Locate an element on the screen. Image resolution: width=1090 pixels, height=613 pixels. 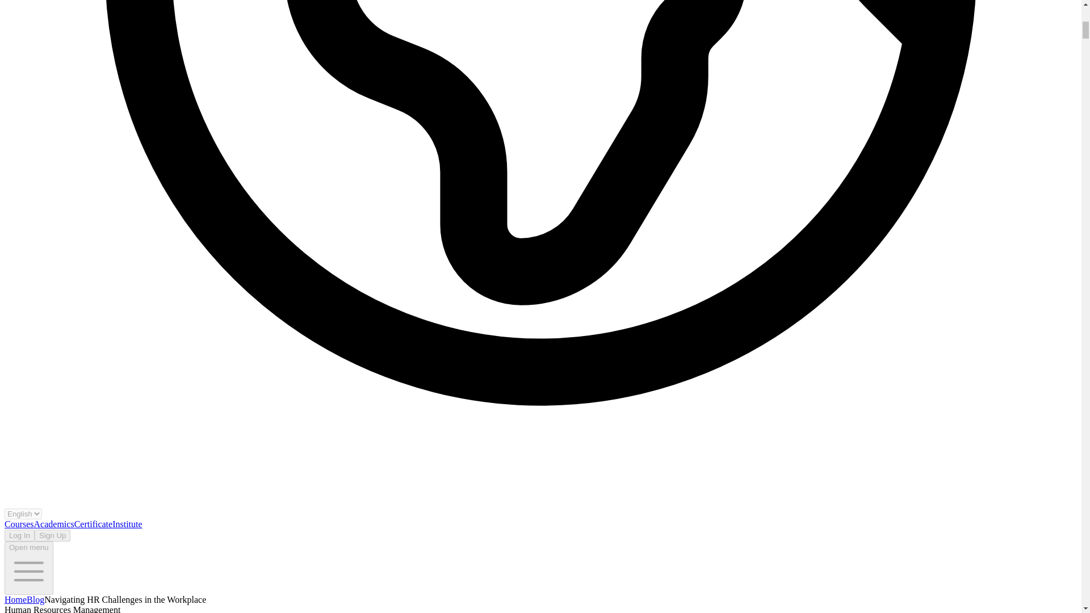
Open menu is located at coordinates (28, 568).